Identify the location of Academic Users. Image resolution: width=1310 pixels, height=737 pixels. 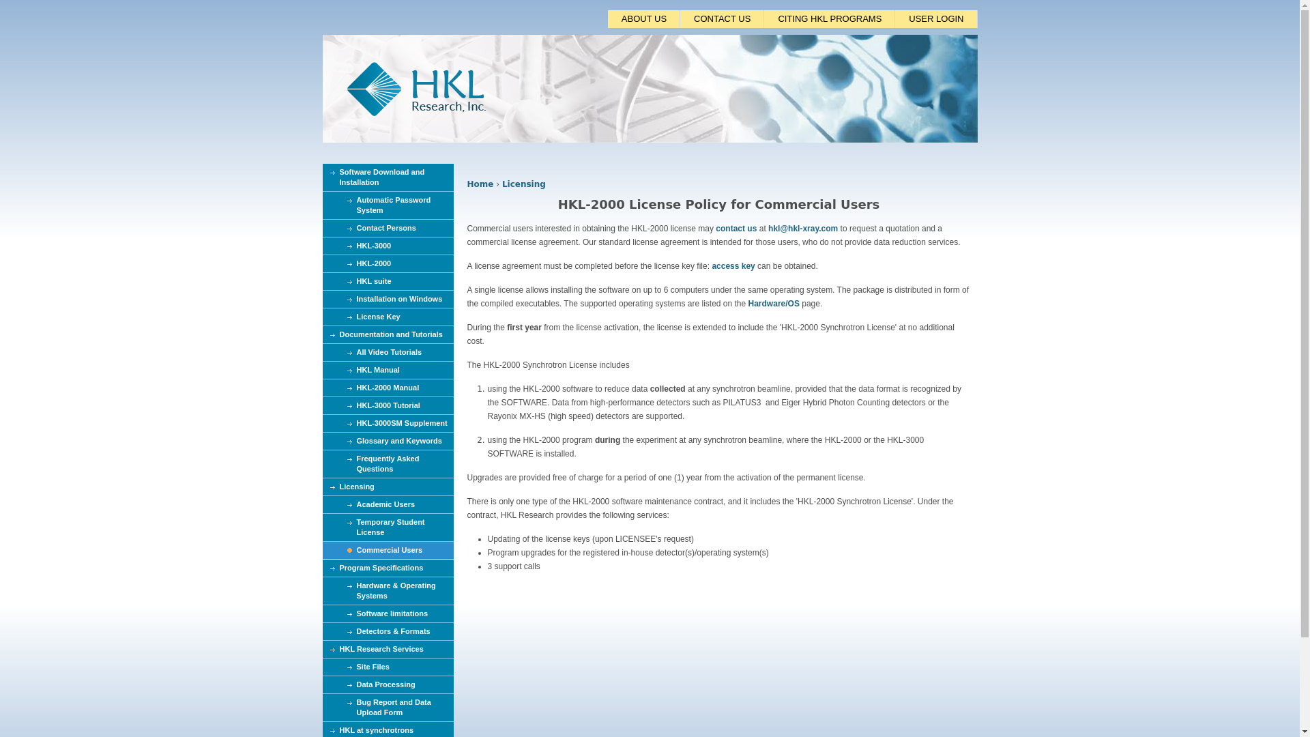
(388, 504).